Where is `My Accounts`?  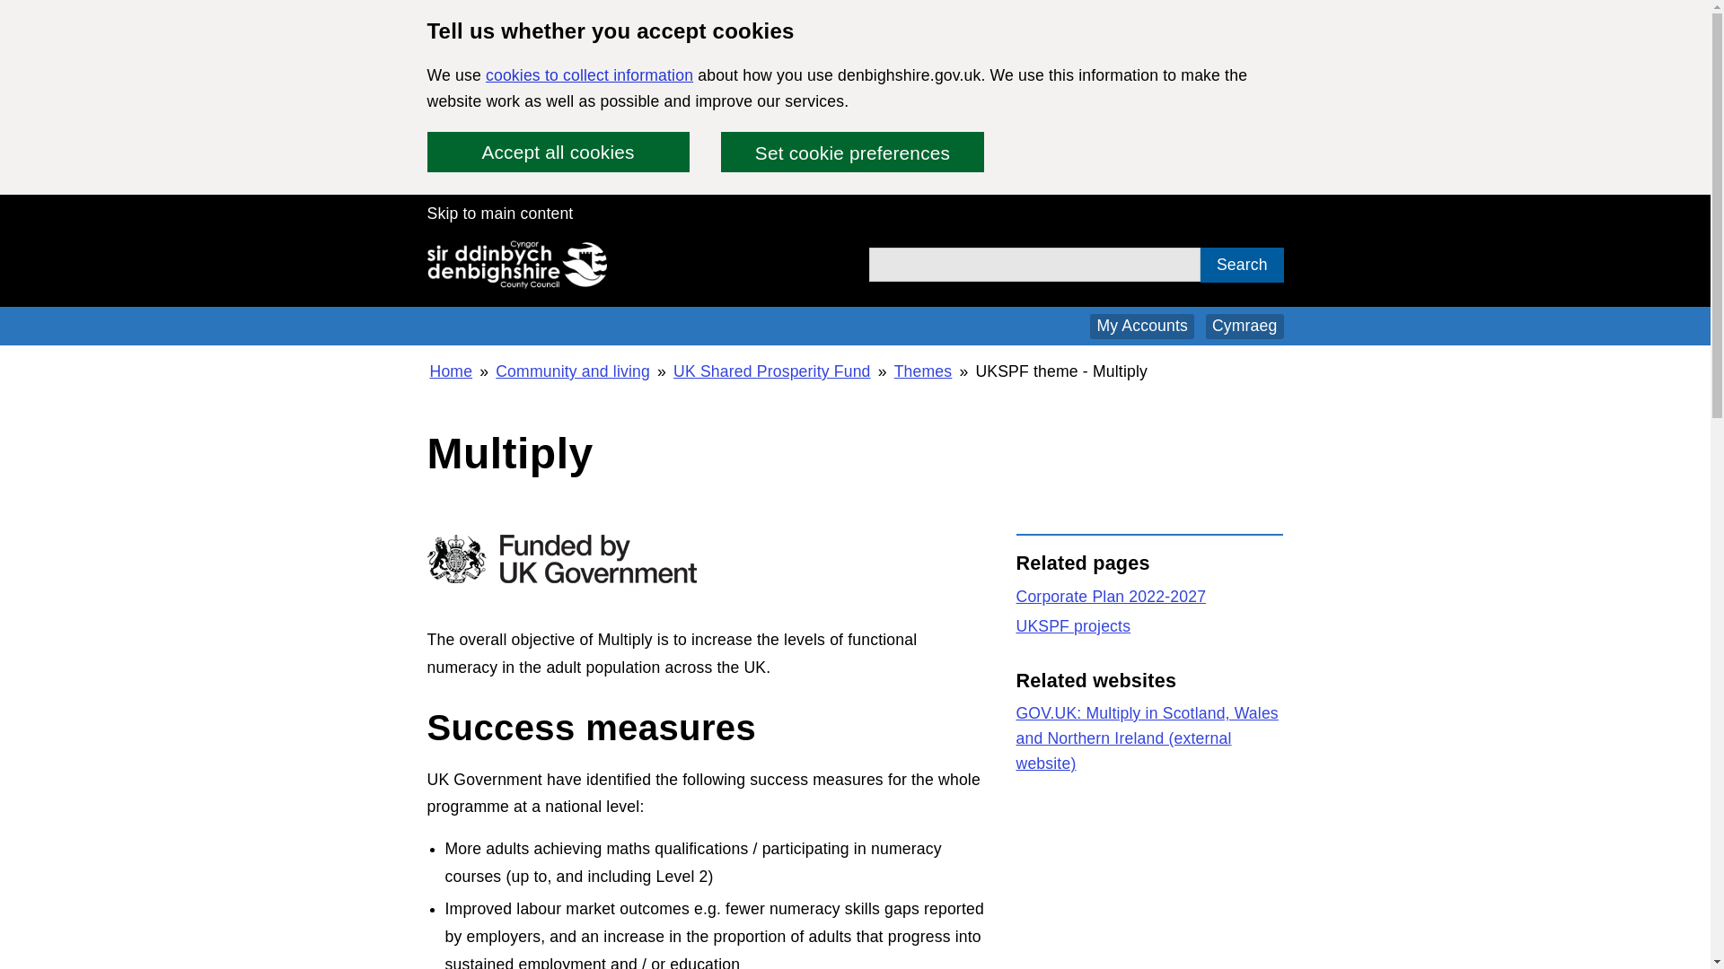
My Accounts is located at coordinates (1142, 327).